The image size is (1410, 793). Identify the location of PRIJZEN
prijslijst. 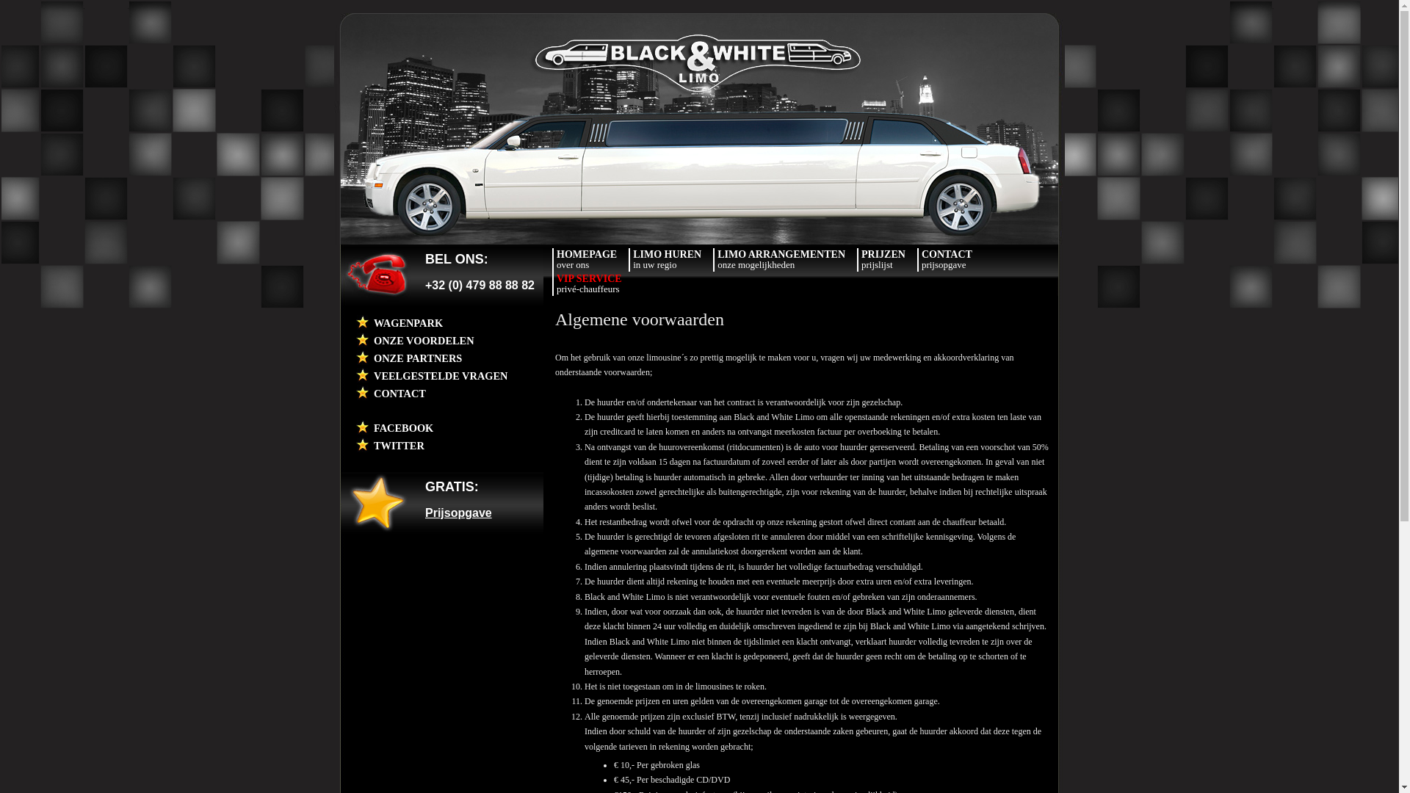
(883, 261).